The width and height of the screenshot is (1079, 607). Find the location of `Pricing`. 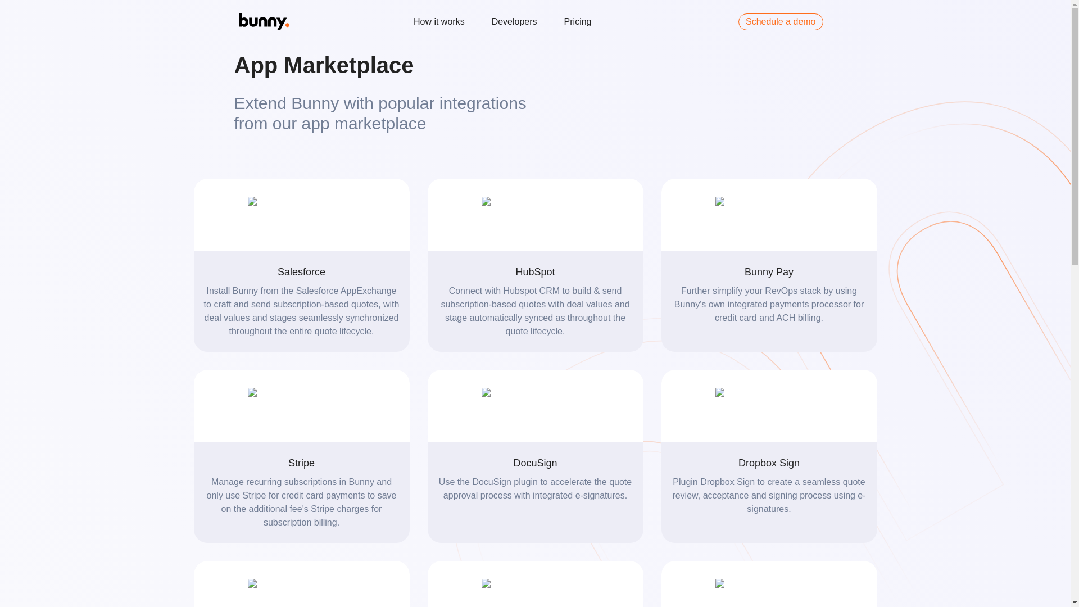

Pricing is located at coordinates (578, 21).